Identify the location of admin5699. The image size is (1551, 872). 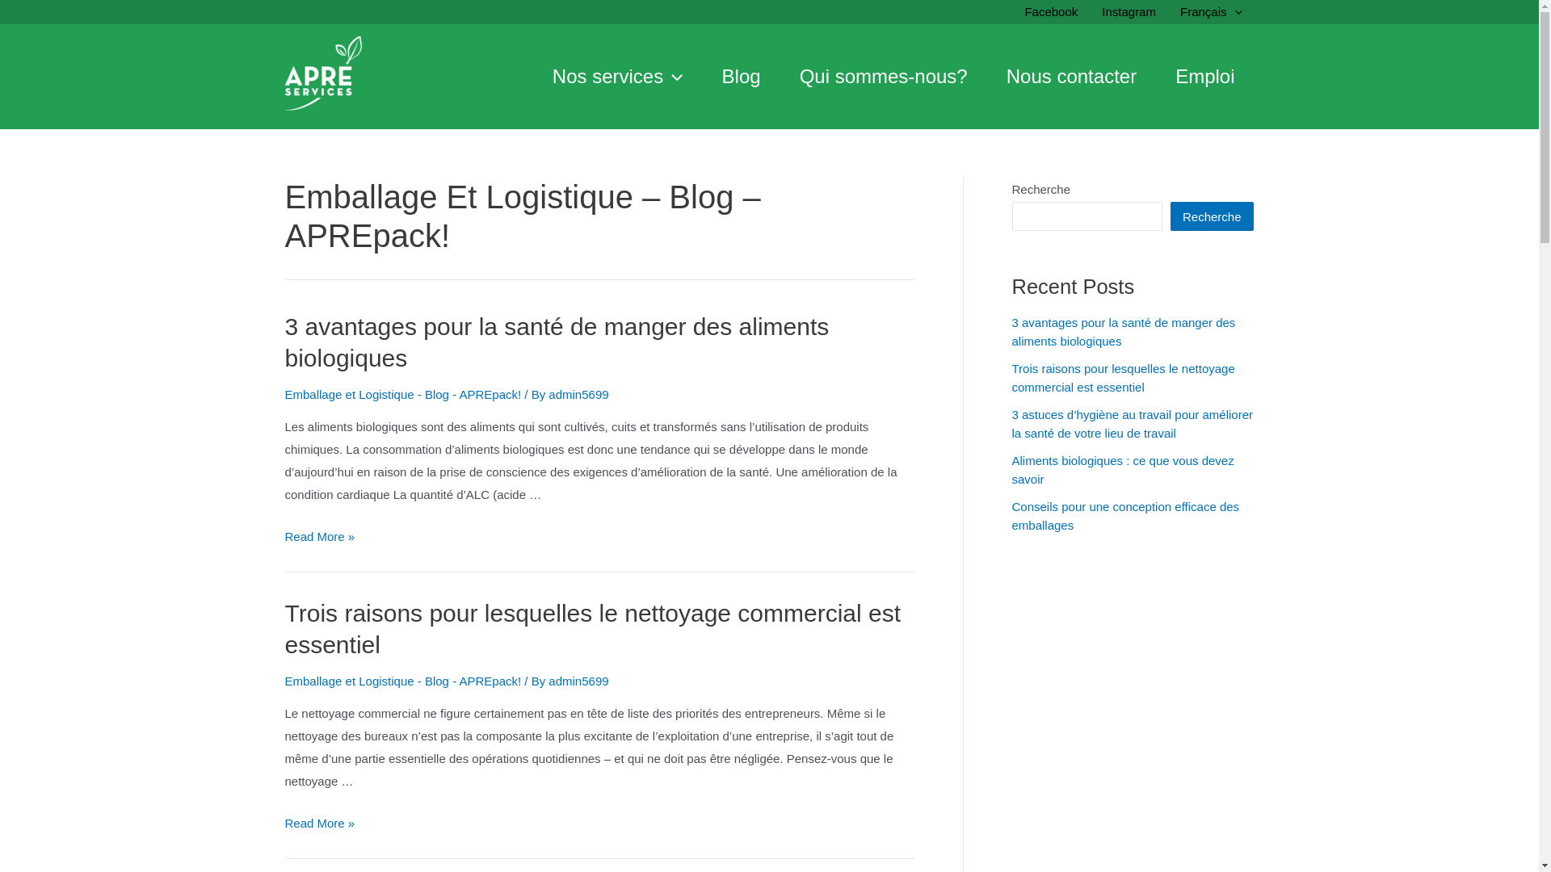
(578, 681).